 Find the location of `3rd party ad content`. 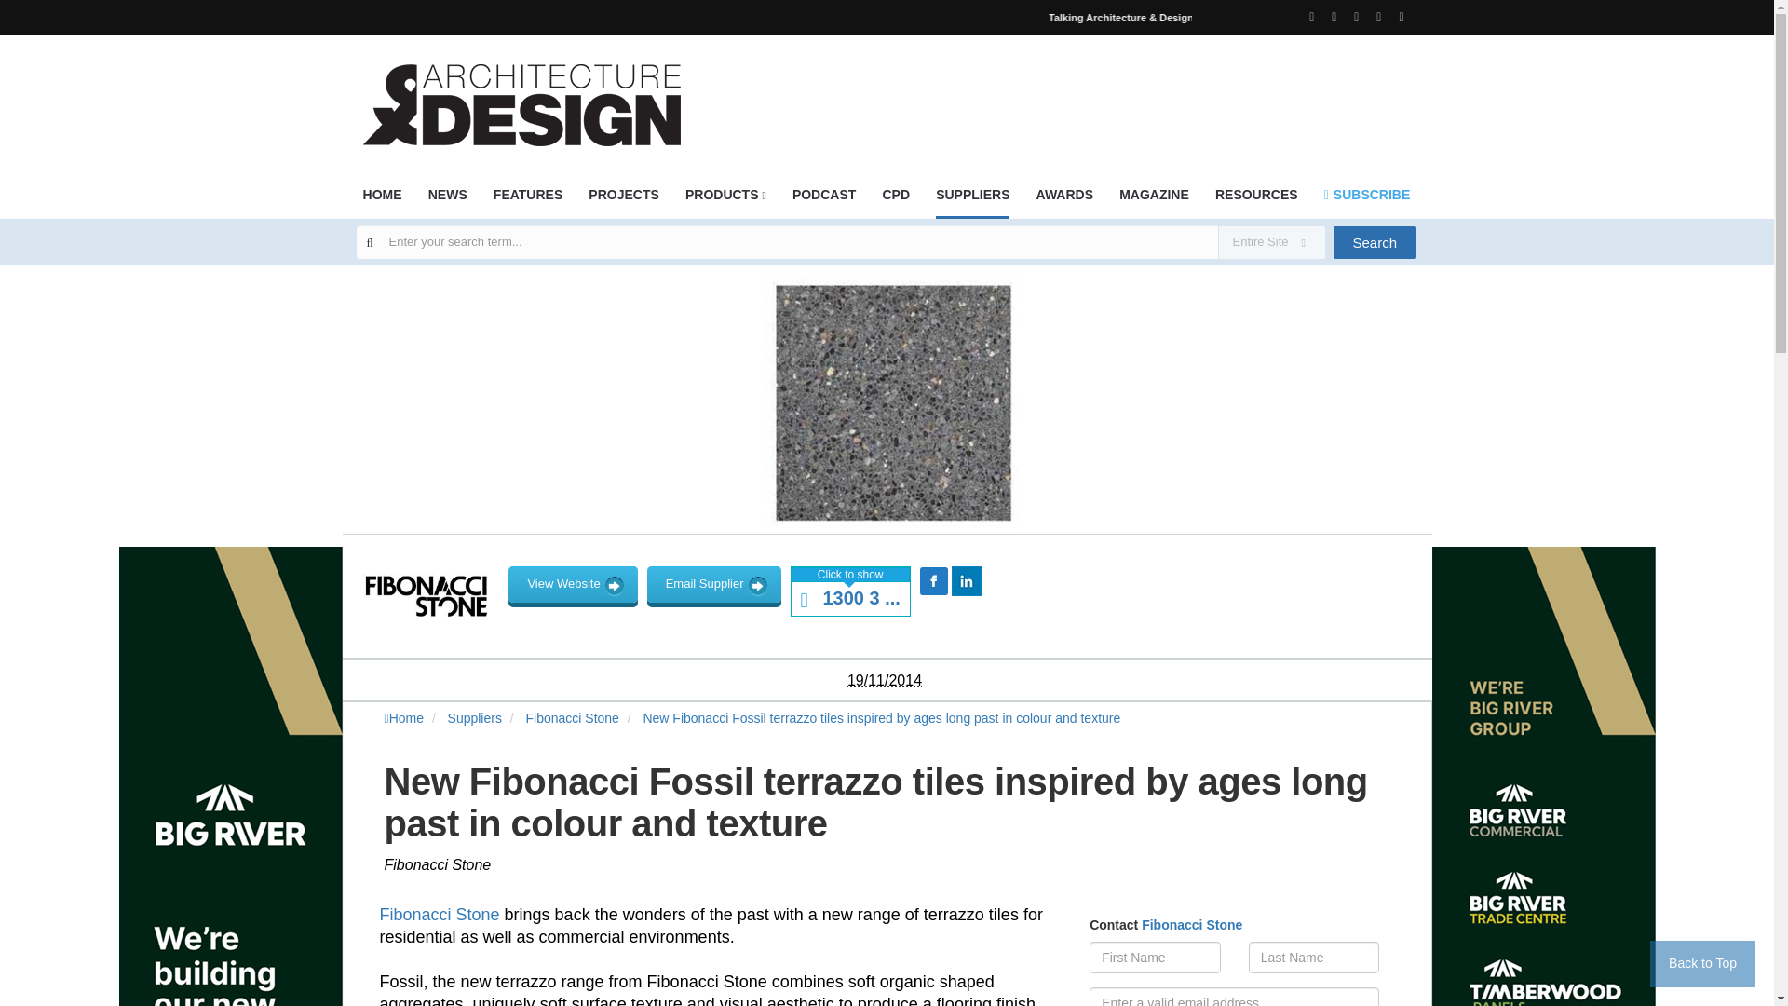

3rd party ad content is located at coordinates (1077, 93).